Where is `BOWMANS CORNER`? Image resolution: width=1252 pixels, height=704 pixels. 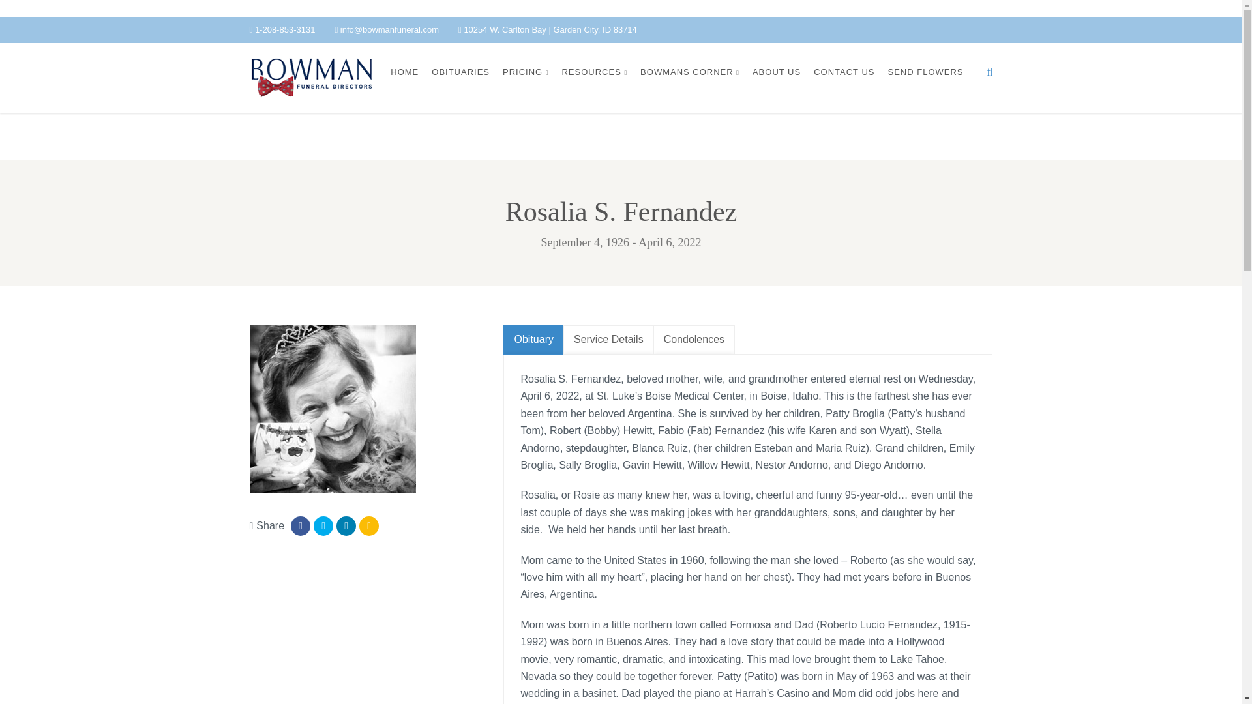
BOWMANS CORNER is located at coordinates (690, 72).